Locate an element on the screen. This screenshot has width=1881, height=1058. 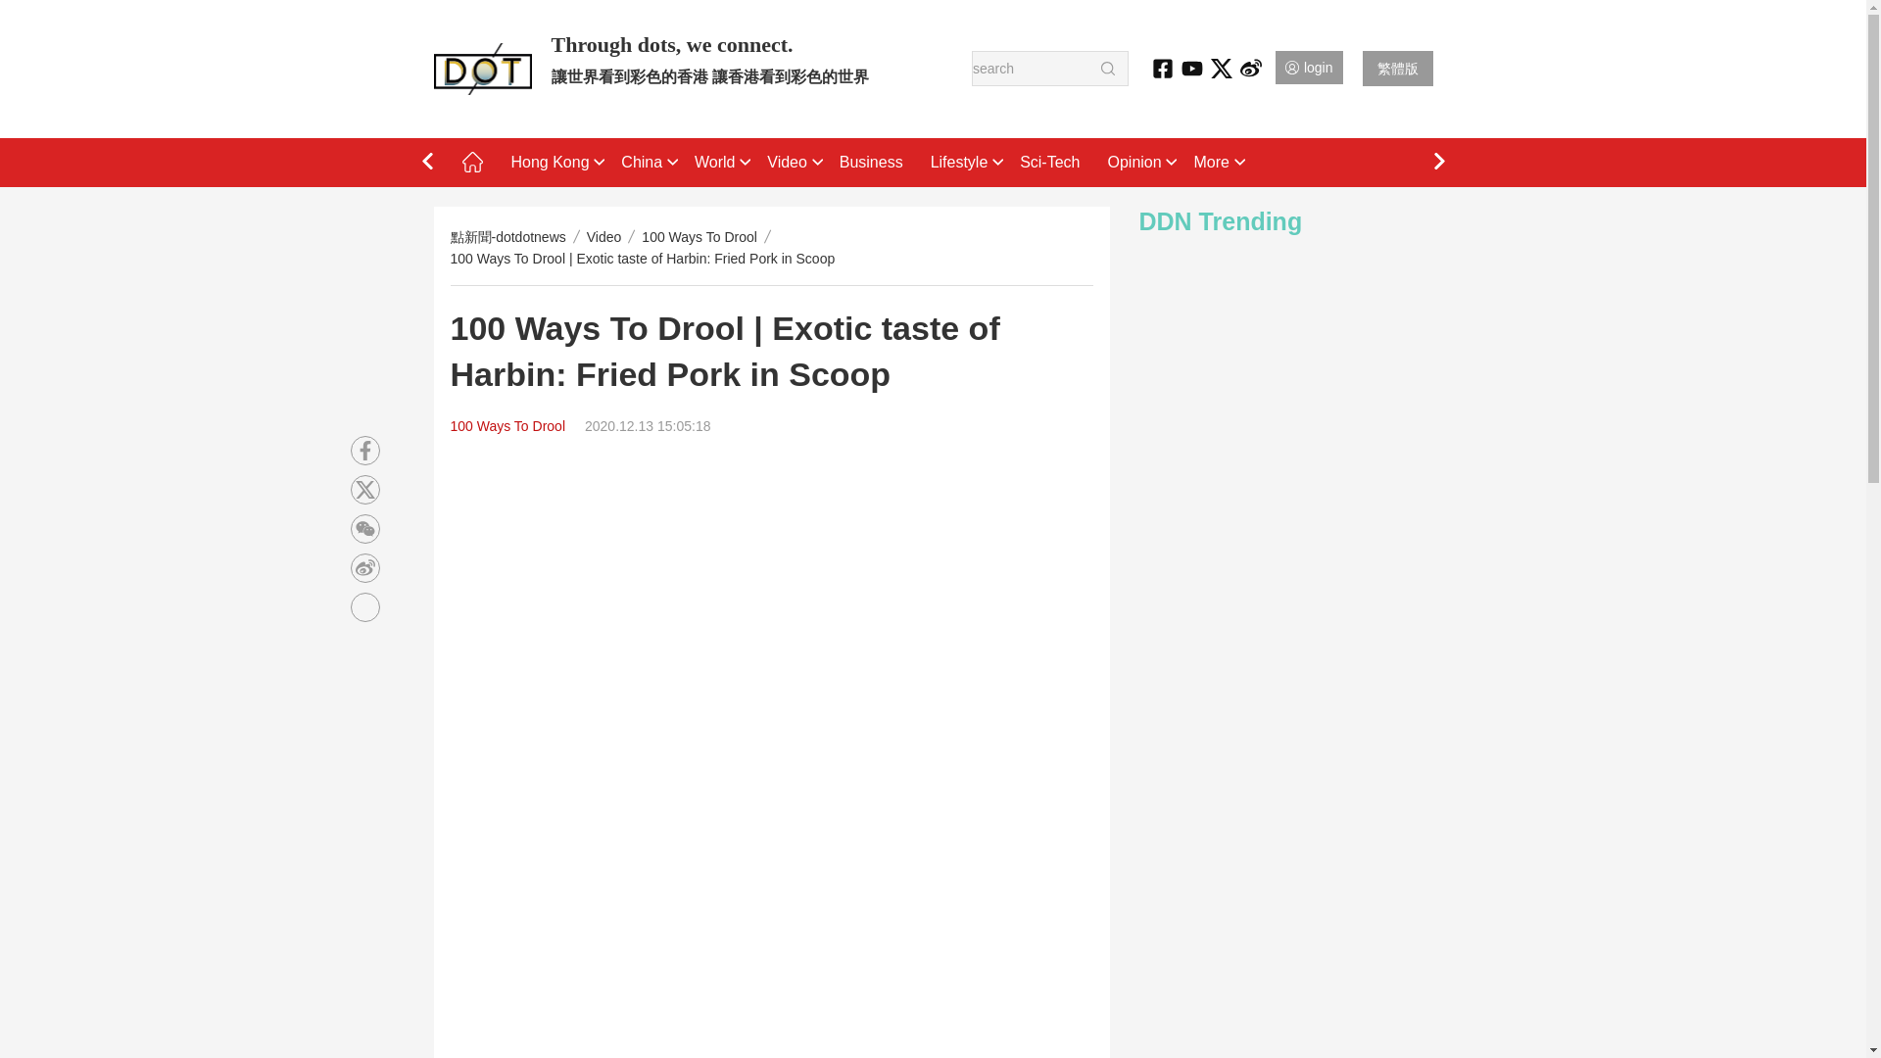
China is located at coordinates (645, 163).